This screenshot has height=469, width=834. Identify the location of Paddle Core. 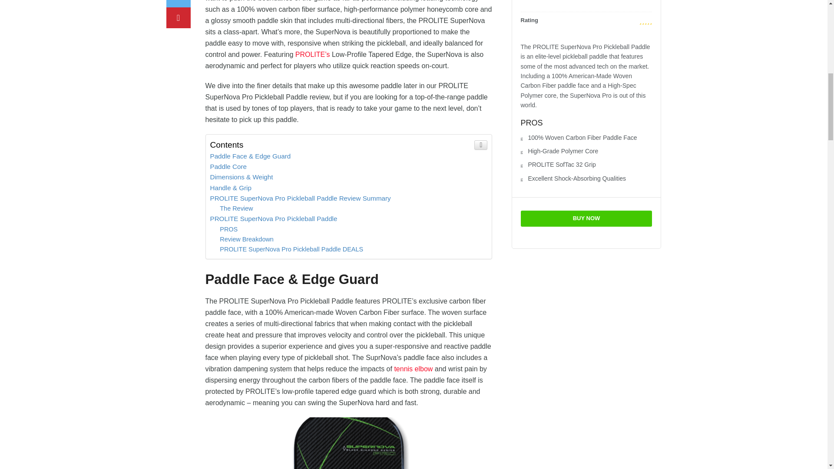
(228, 166).